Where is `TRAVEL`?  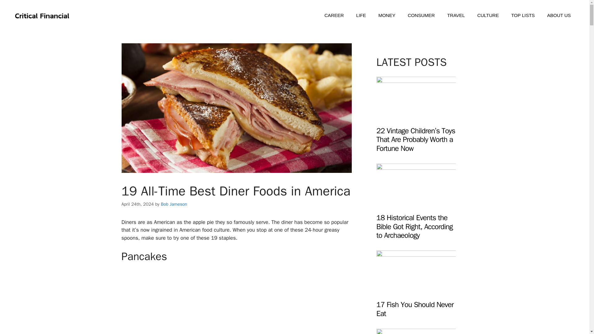
TRAVEL is located at coordinates (456, 15).